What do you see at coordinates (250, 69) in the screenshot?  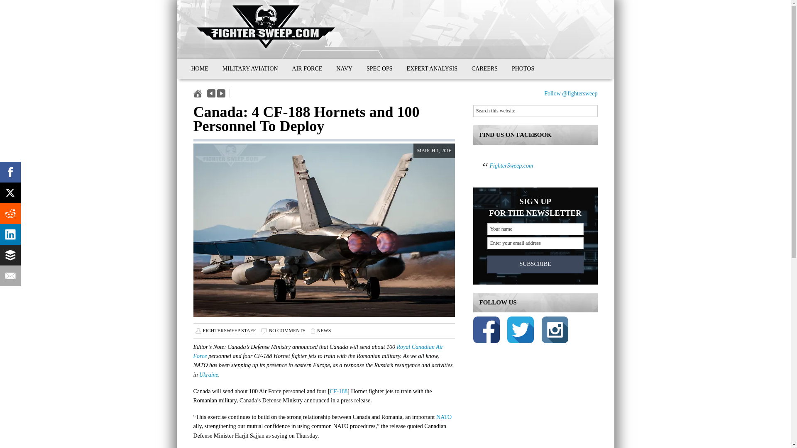 I see `MILITARY AVIATION` at bounding box center [250, 69].